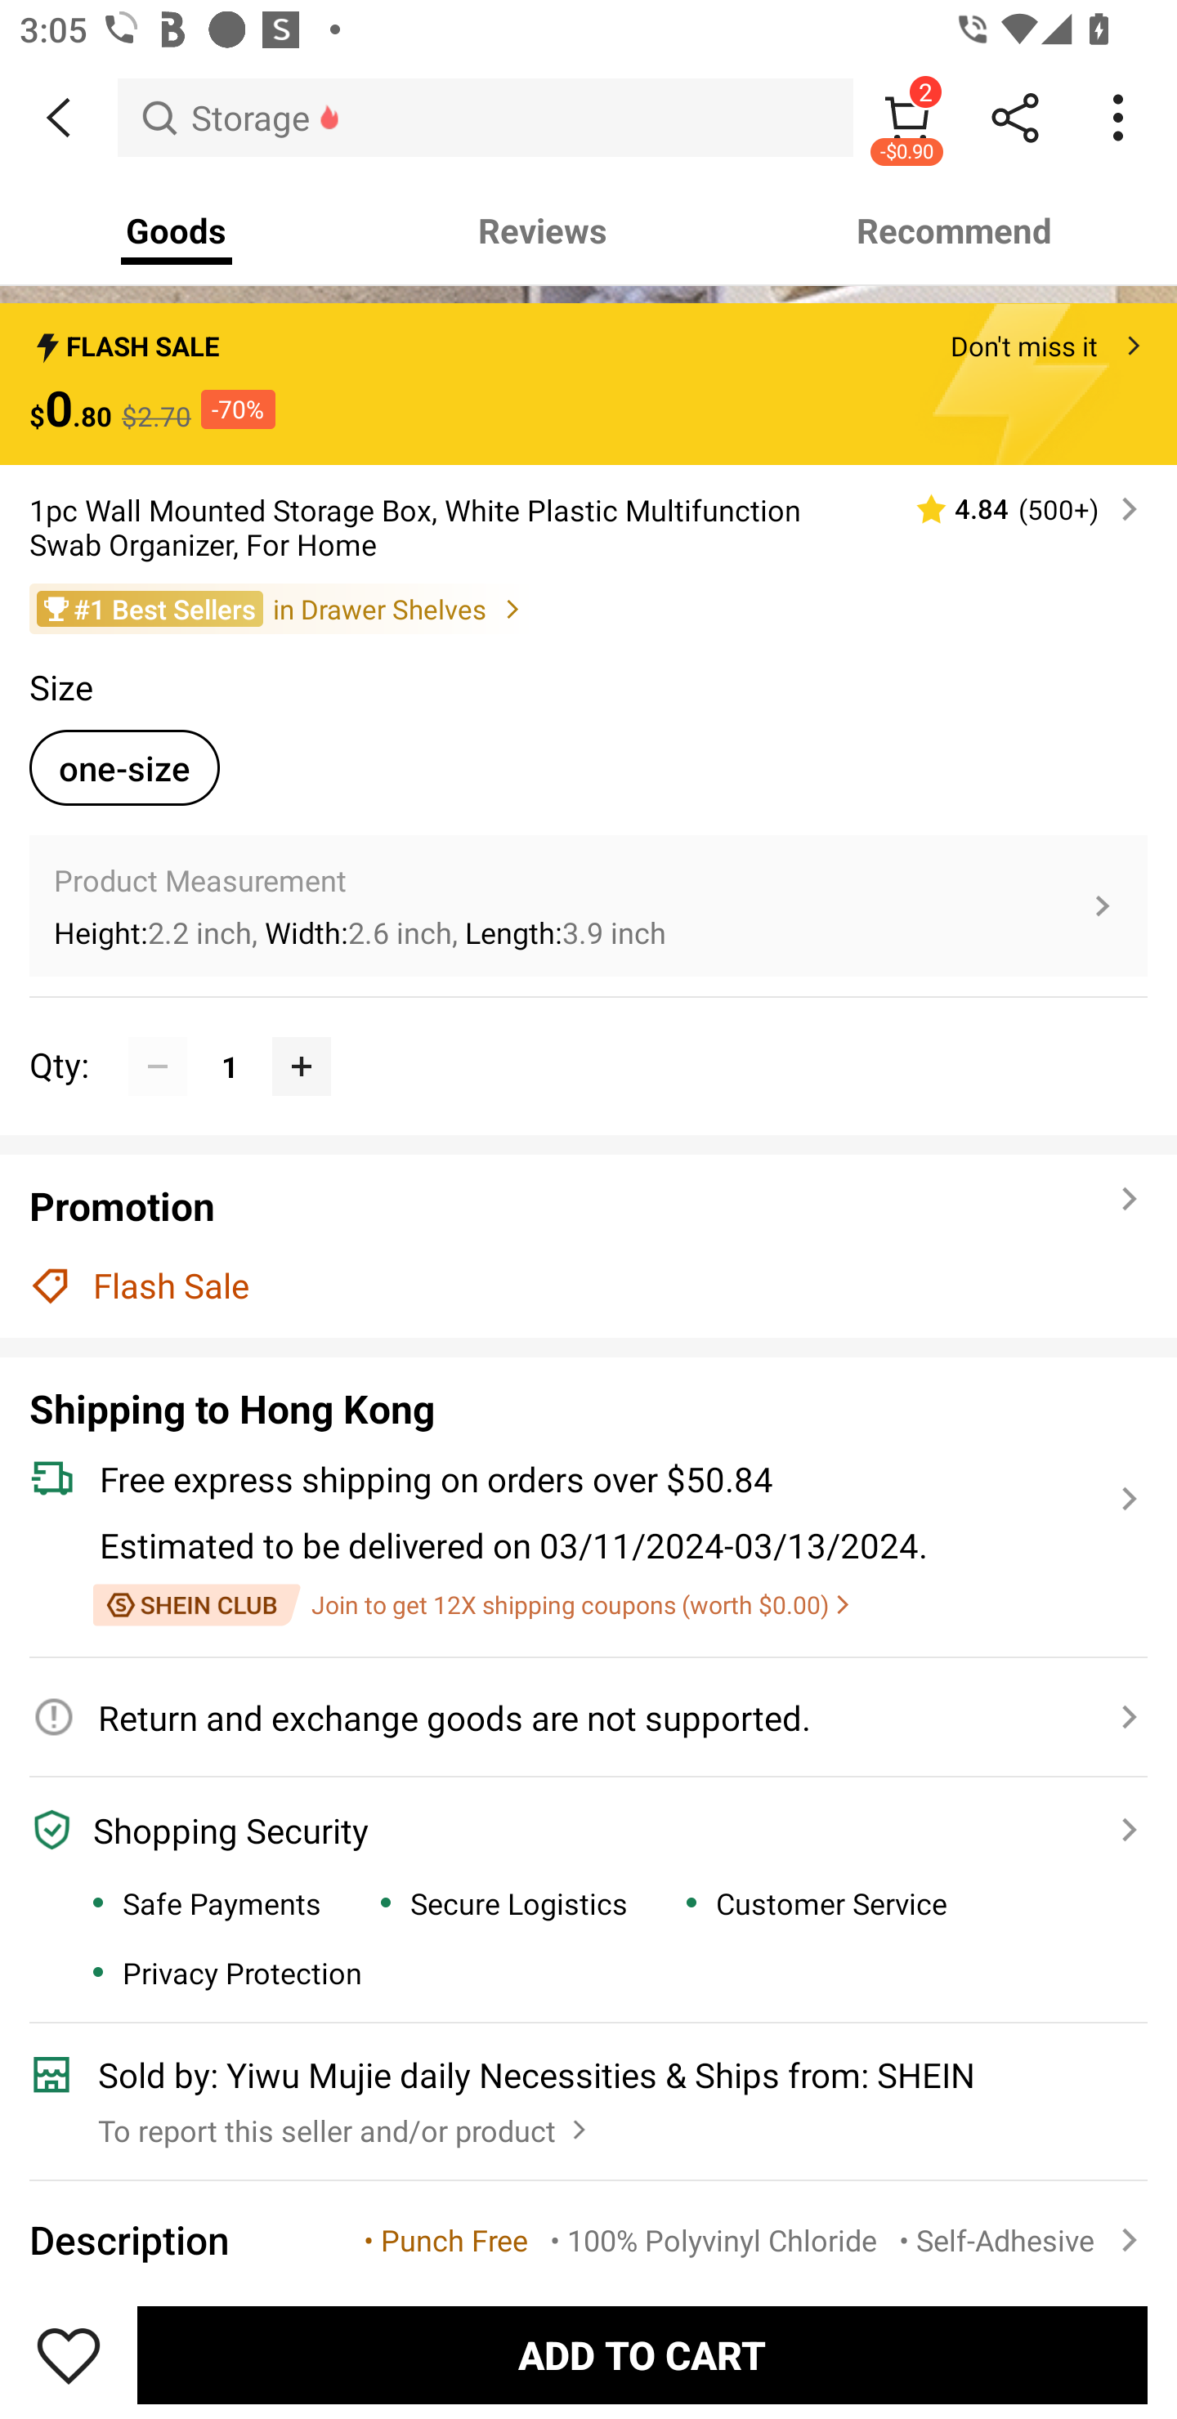 The image size is (1177, 2419). What do you see at coordinates (124, 767) in the screenshot?
I see `one-size one-sizeselected option` at bounding box center [124, 767].